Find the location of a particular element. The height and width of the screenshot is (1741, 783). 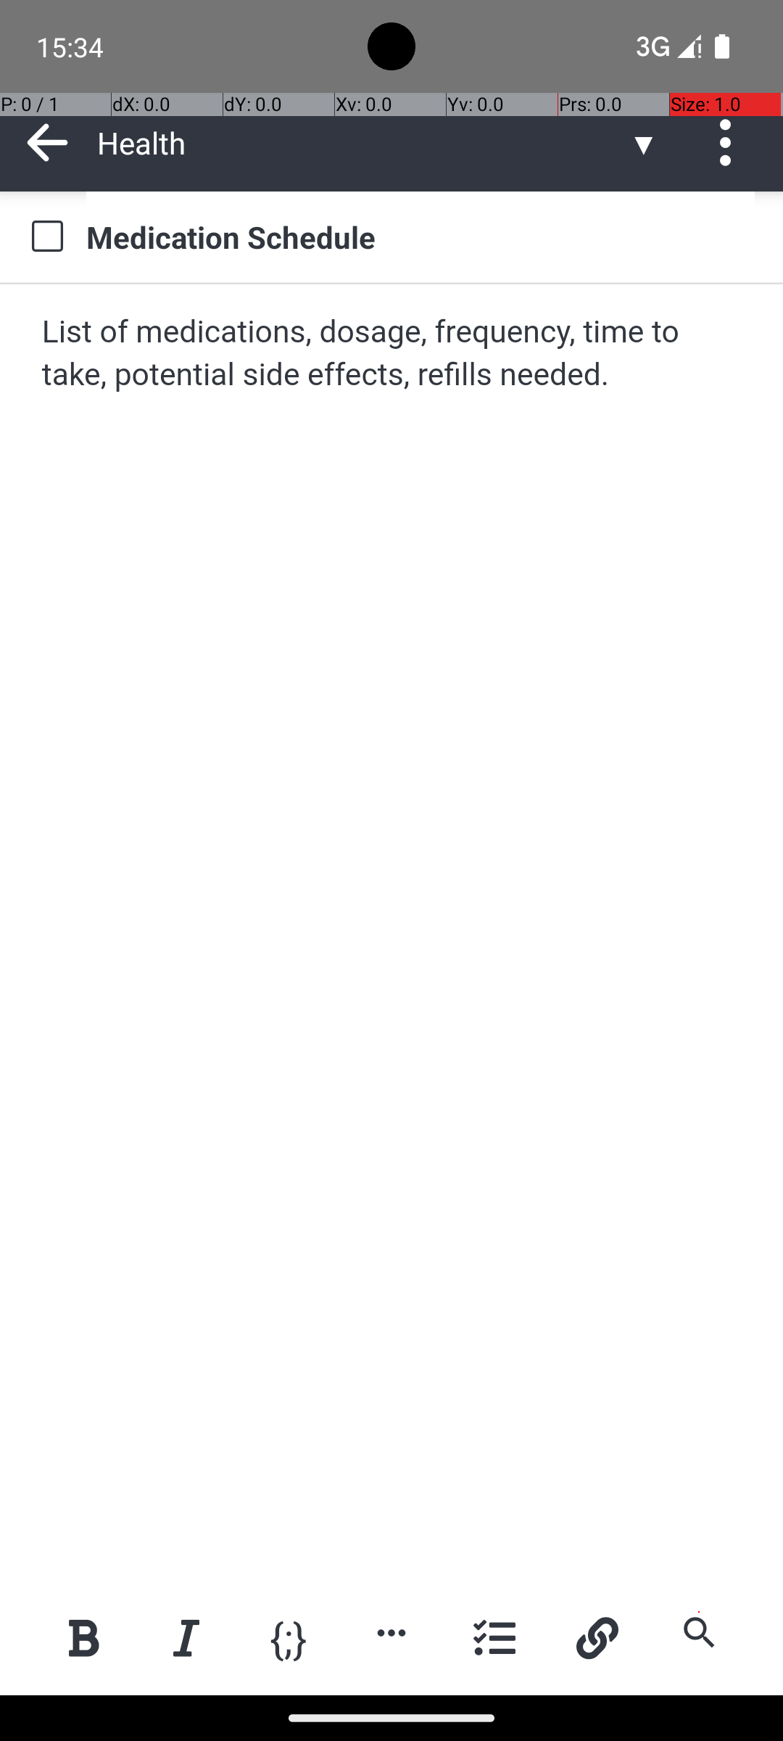

Task list is located at coordinates (494, 1638).